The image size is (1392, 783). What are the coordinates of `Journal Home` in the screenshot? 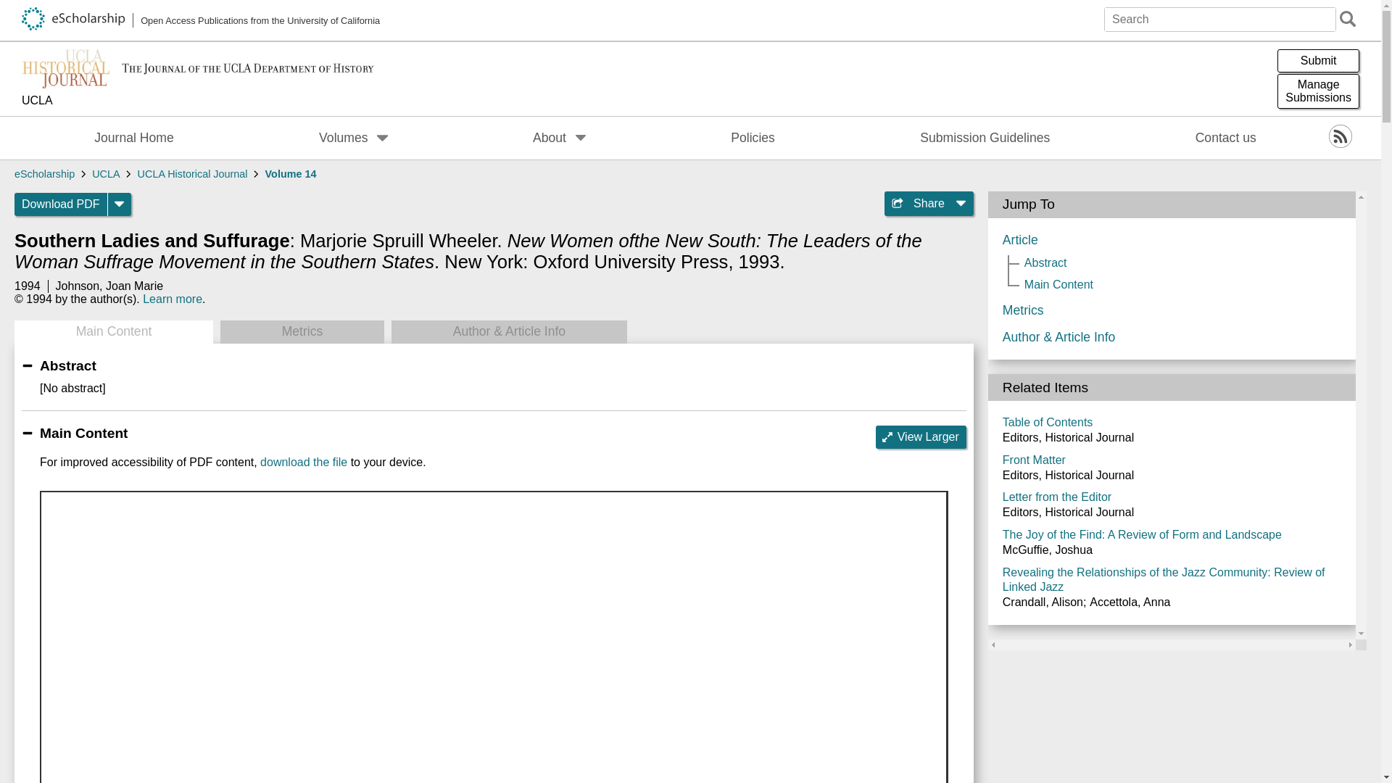 It's located at (133, 138).